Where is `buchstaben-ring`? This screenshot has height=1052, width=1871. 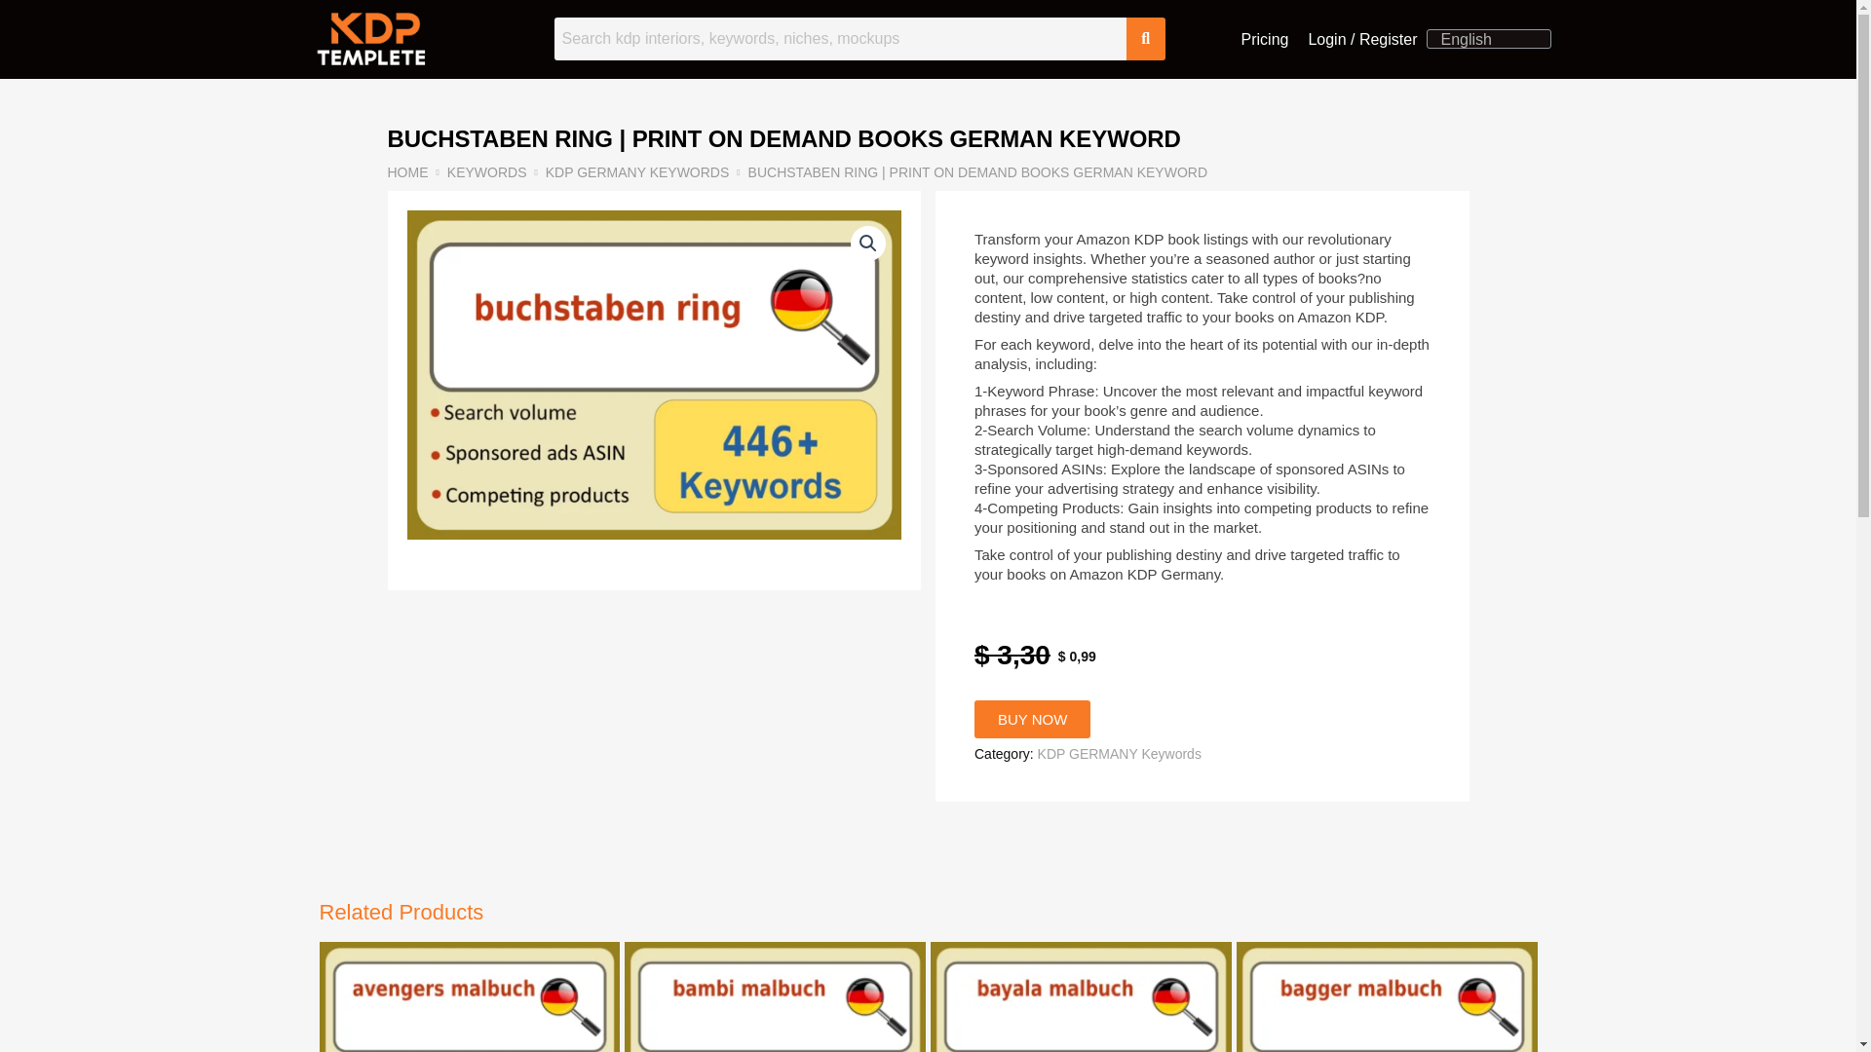 buchstaben-ring is located at coordinates (655, 375).